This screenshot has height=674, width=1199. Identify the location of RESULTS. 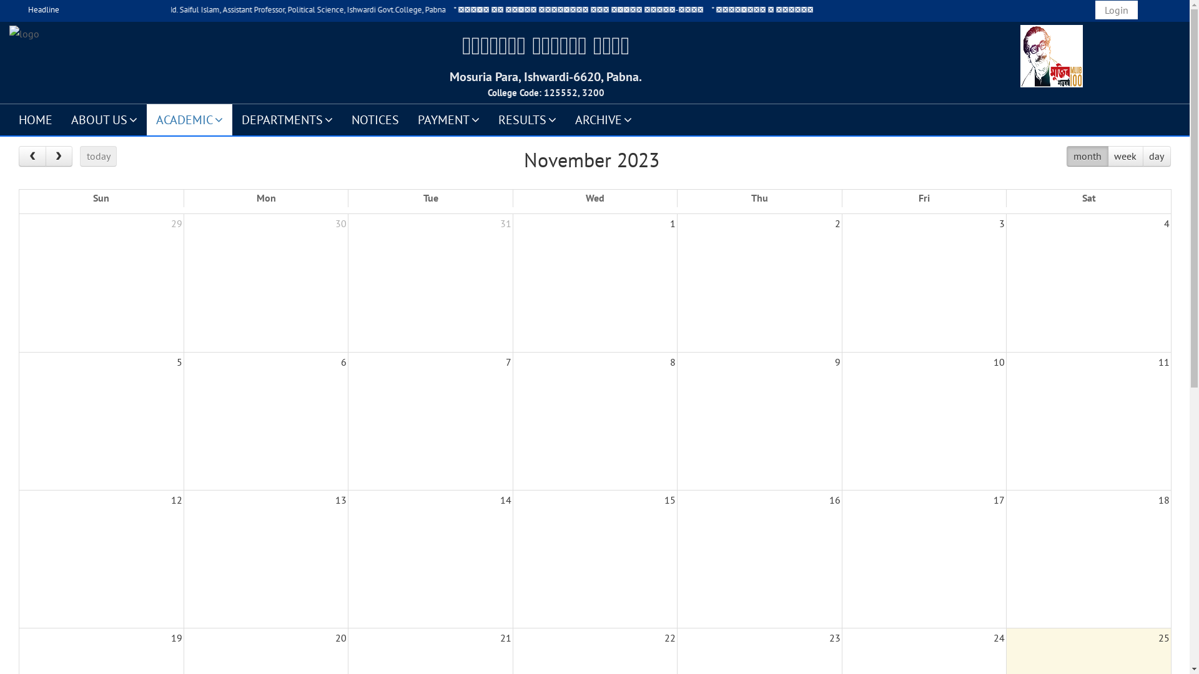
(527, 119).